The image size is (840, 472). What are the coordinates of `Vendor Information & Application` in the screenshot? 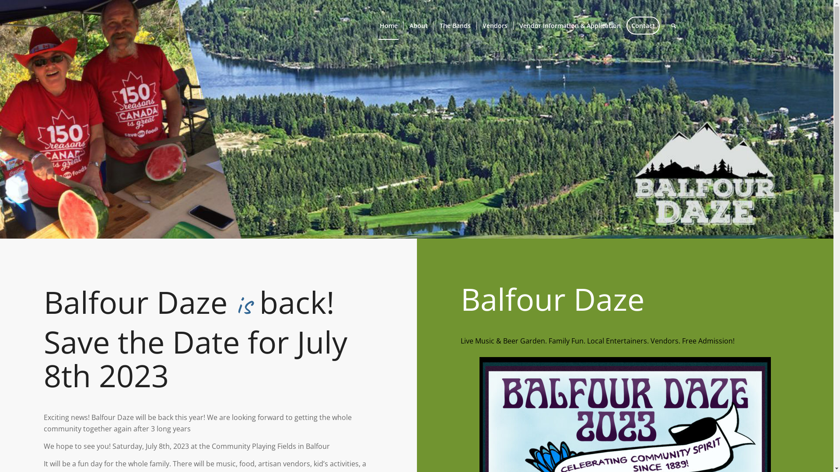 It's located at (570, 26).